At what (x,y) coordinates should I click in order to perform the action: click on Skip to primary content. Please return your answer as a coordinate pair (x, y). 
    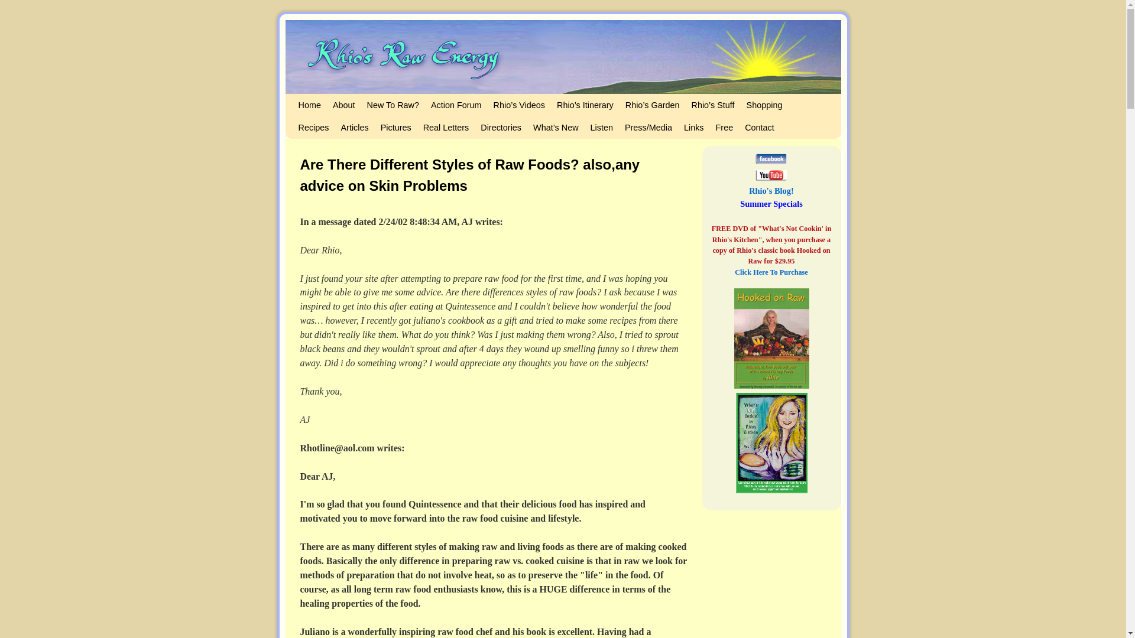
    Looking at the image, I should click on (318, 99).